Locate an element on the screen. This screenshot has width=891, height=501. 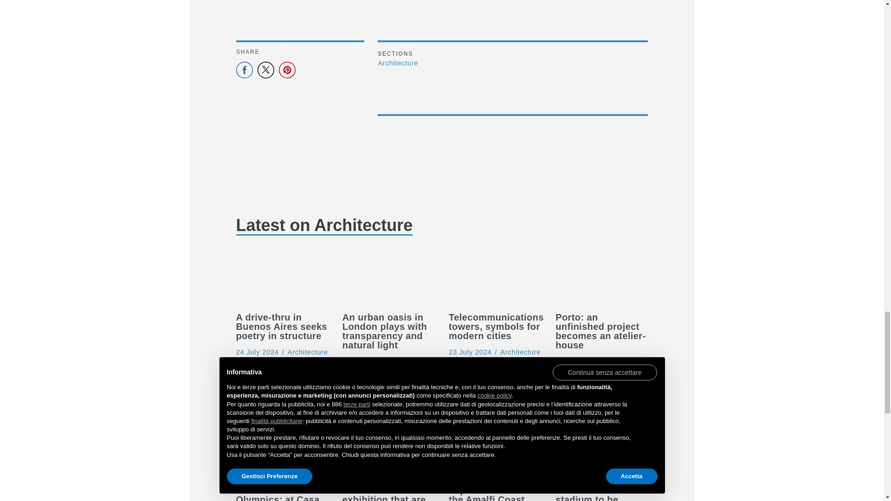
14  must-see exhibition that are closing soon  is located at coordinates (388, 452).